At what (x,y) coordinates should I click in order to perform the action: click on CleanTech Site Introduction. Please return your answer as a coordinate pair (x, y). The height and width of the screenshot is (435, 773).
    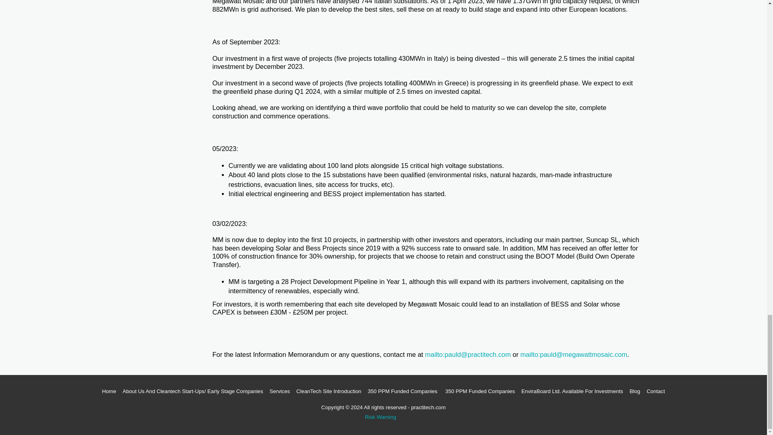
    Looking at the image, I should click on (329, 391).